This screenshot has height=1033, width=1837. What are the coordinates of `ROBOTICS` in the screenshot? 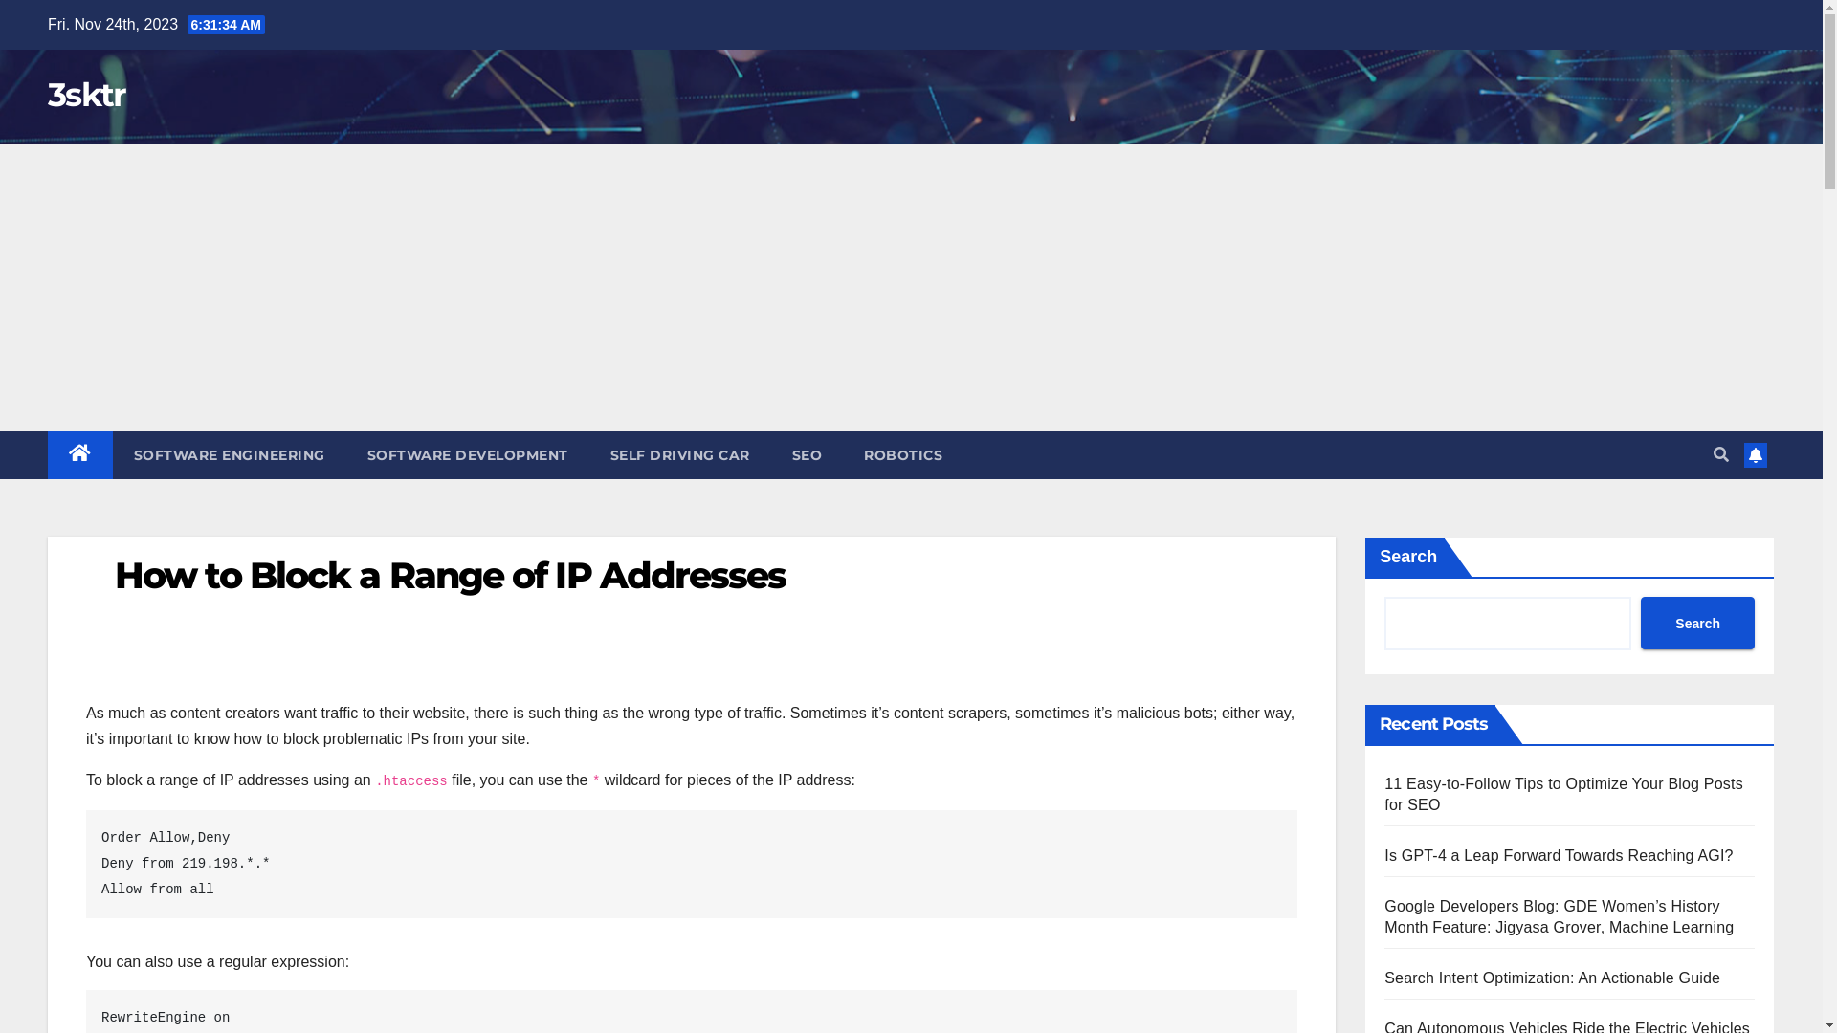 It's located at (903, 455).